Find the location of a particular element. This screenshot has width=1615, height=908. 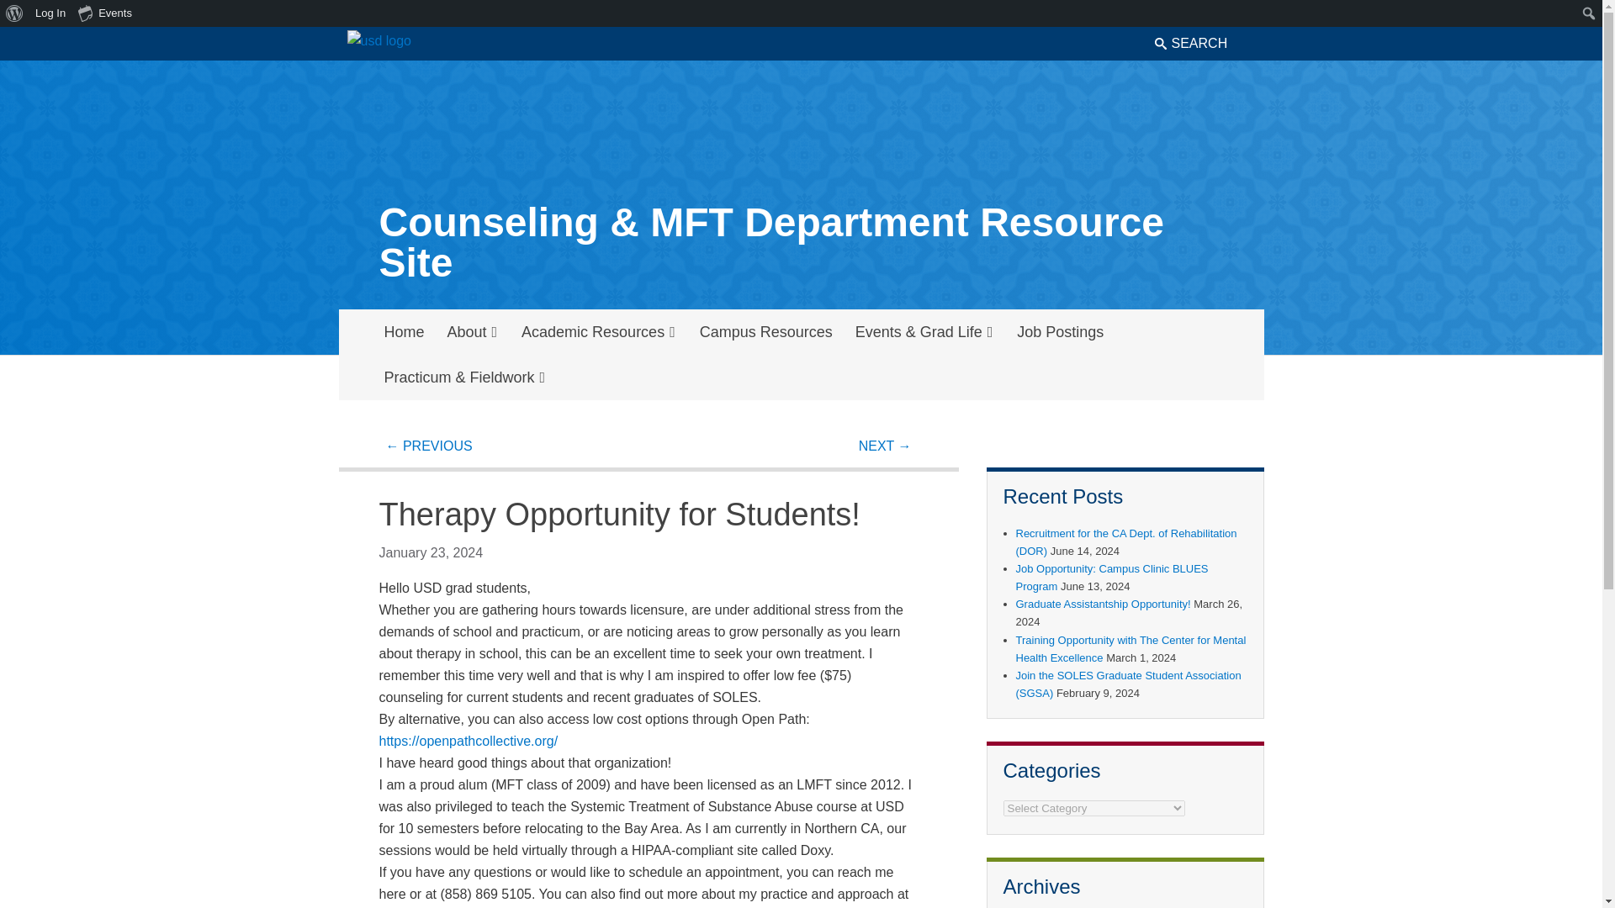

Campus Resources is located at coordinates (765, 332).